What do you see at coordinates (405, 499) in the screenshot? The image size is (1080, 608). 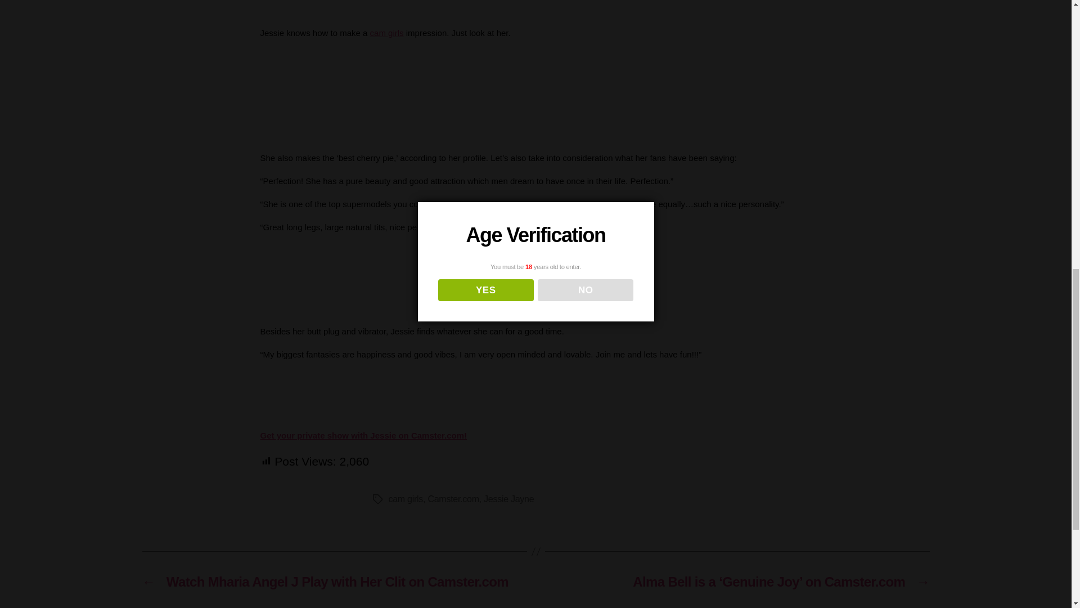 I see `cam girls` at bounding box center [405, 499].